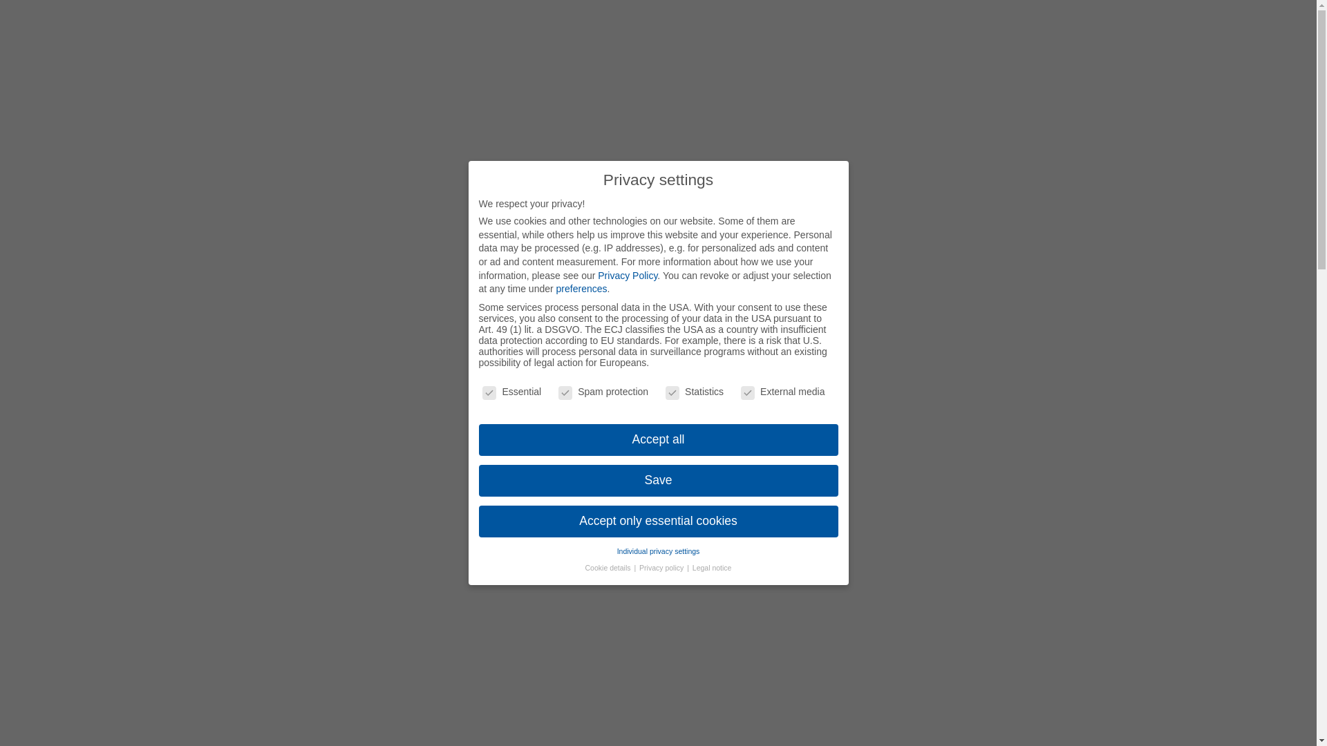 This screenshot has height=746, width=1327. What do you see at coordinates (998, 18) in the screenshot?
I see `Contact` at bounding box center [998, 18].